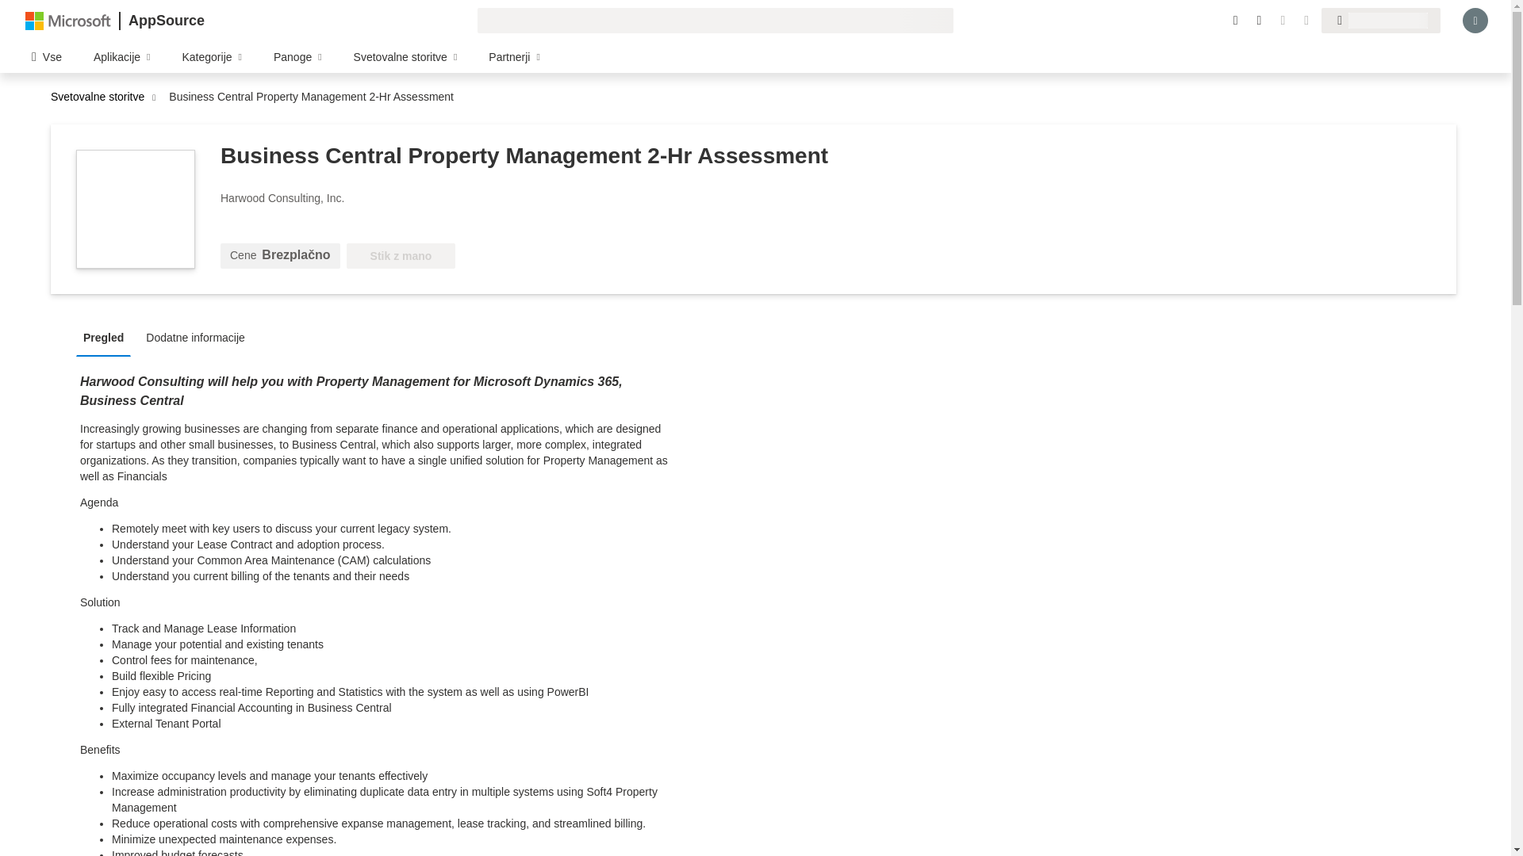  What do you see at coordinates (68, 20) in the screenshot?
I see `Microsoft` at bounding box center [68, 20].